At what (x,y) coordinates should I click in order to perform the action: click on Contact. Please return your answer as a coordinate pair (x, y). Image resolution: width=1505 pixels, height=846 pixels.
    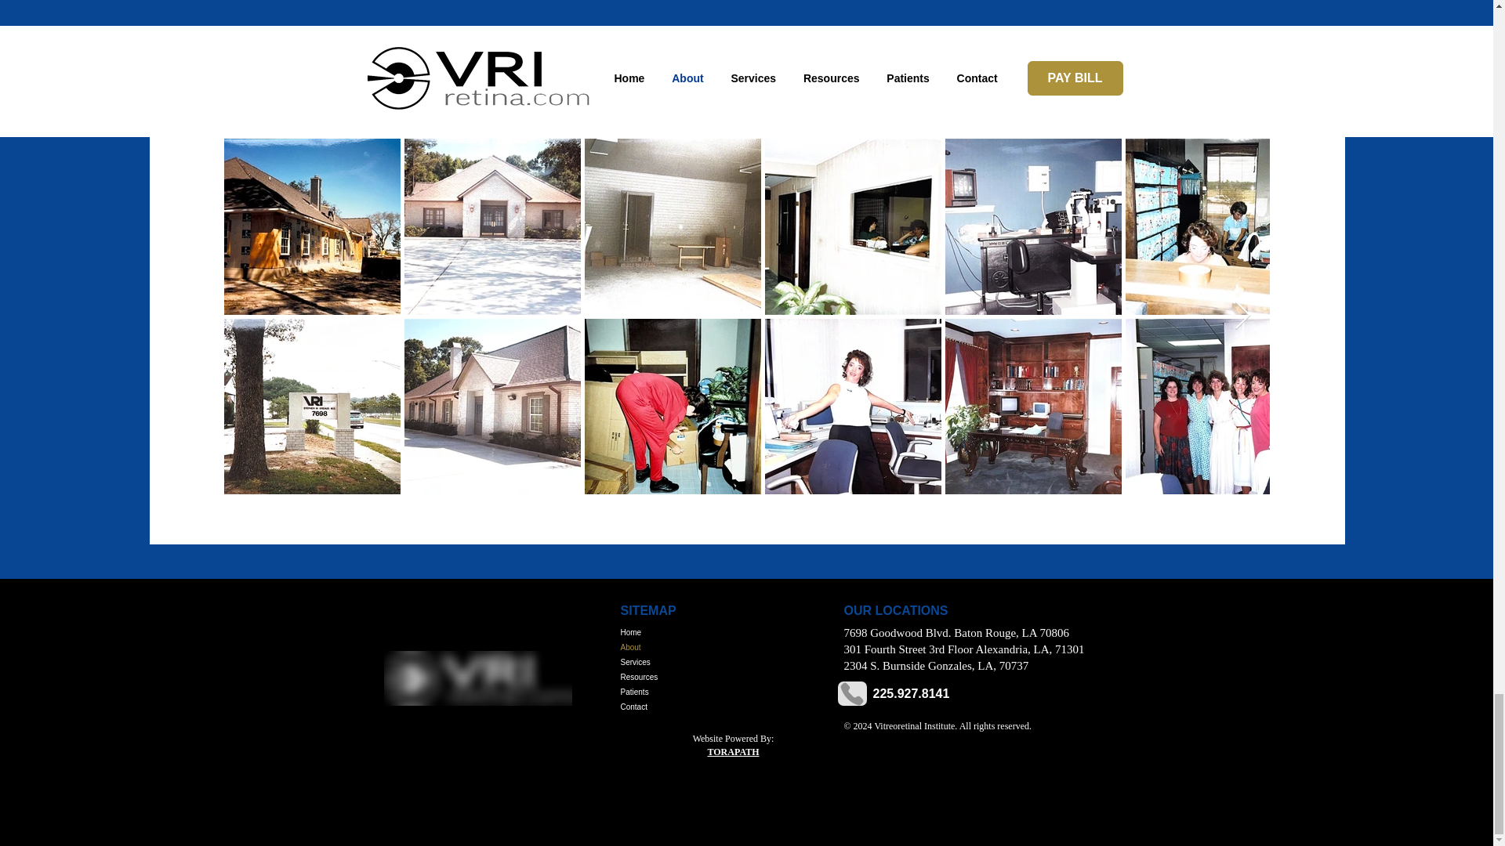
    Looking at the image, I should click on (676, 707).